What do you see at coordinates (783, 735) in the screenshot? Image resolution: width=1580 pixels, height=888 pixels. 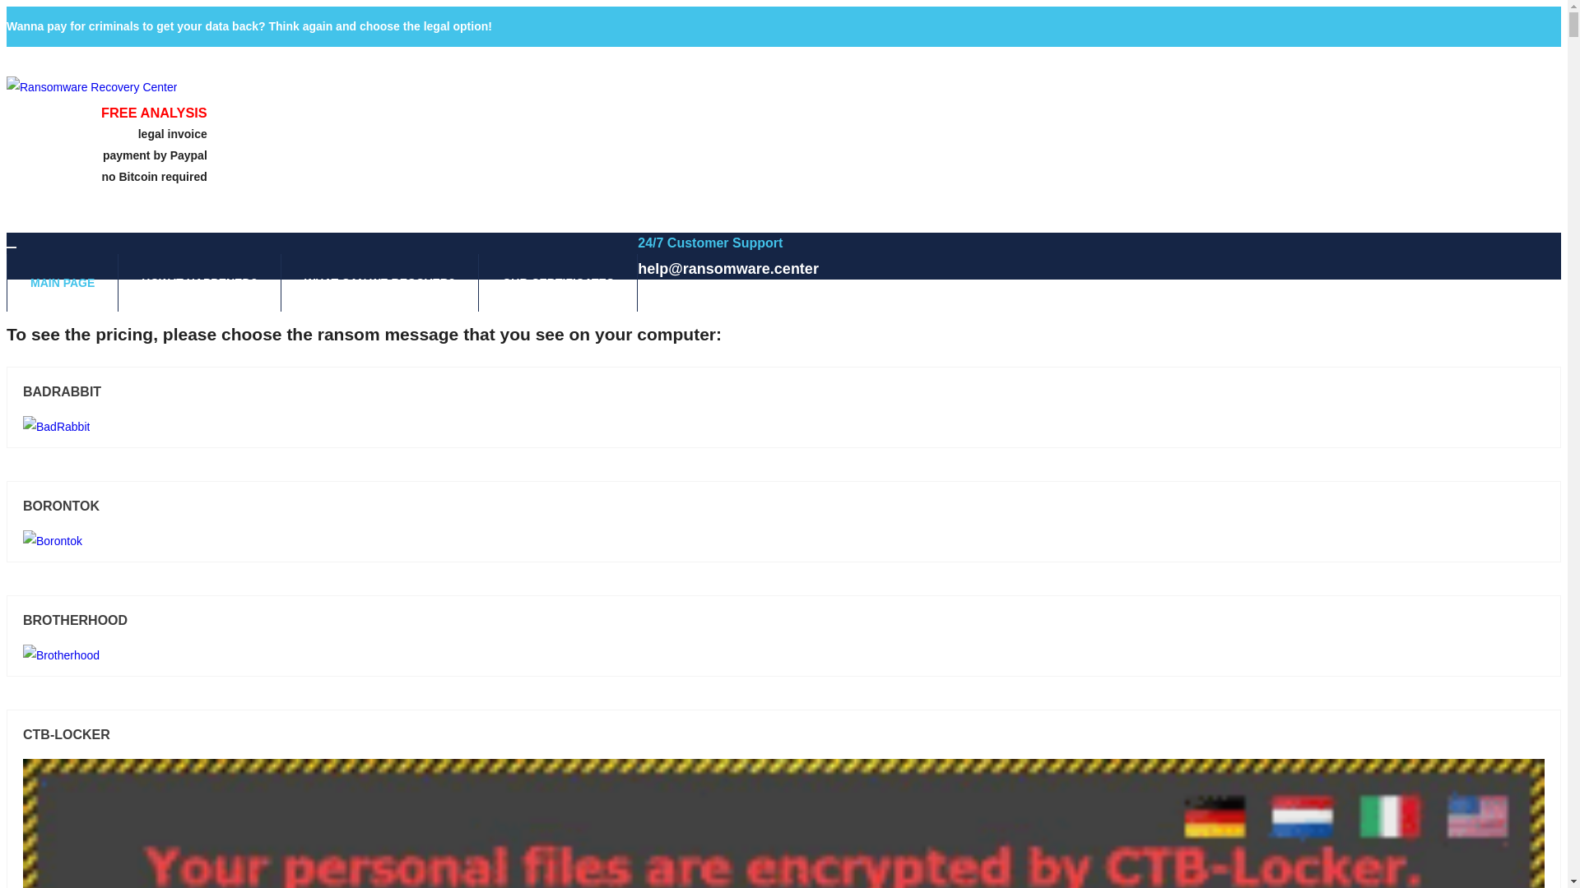 I see `CTB-LOCKER` at bounding box center [783, 735].